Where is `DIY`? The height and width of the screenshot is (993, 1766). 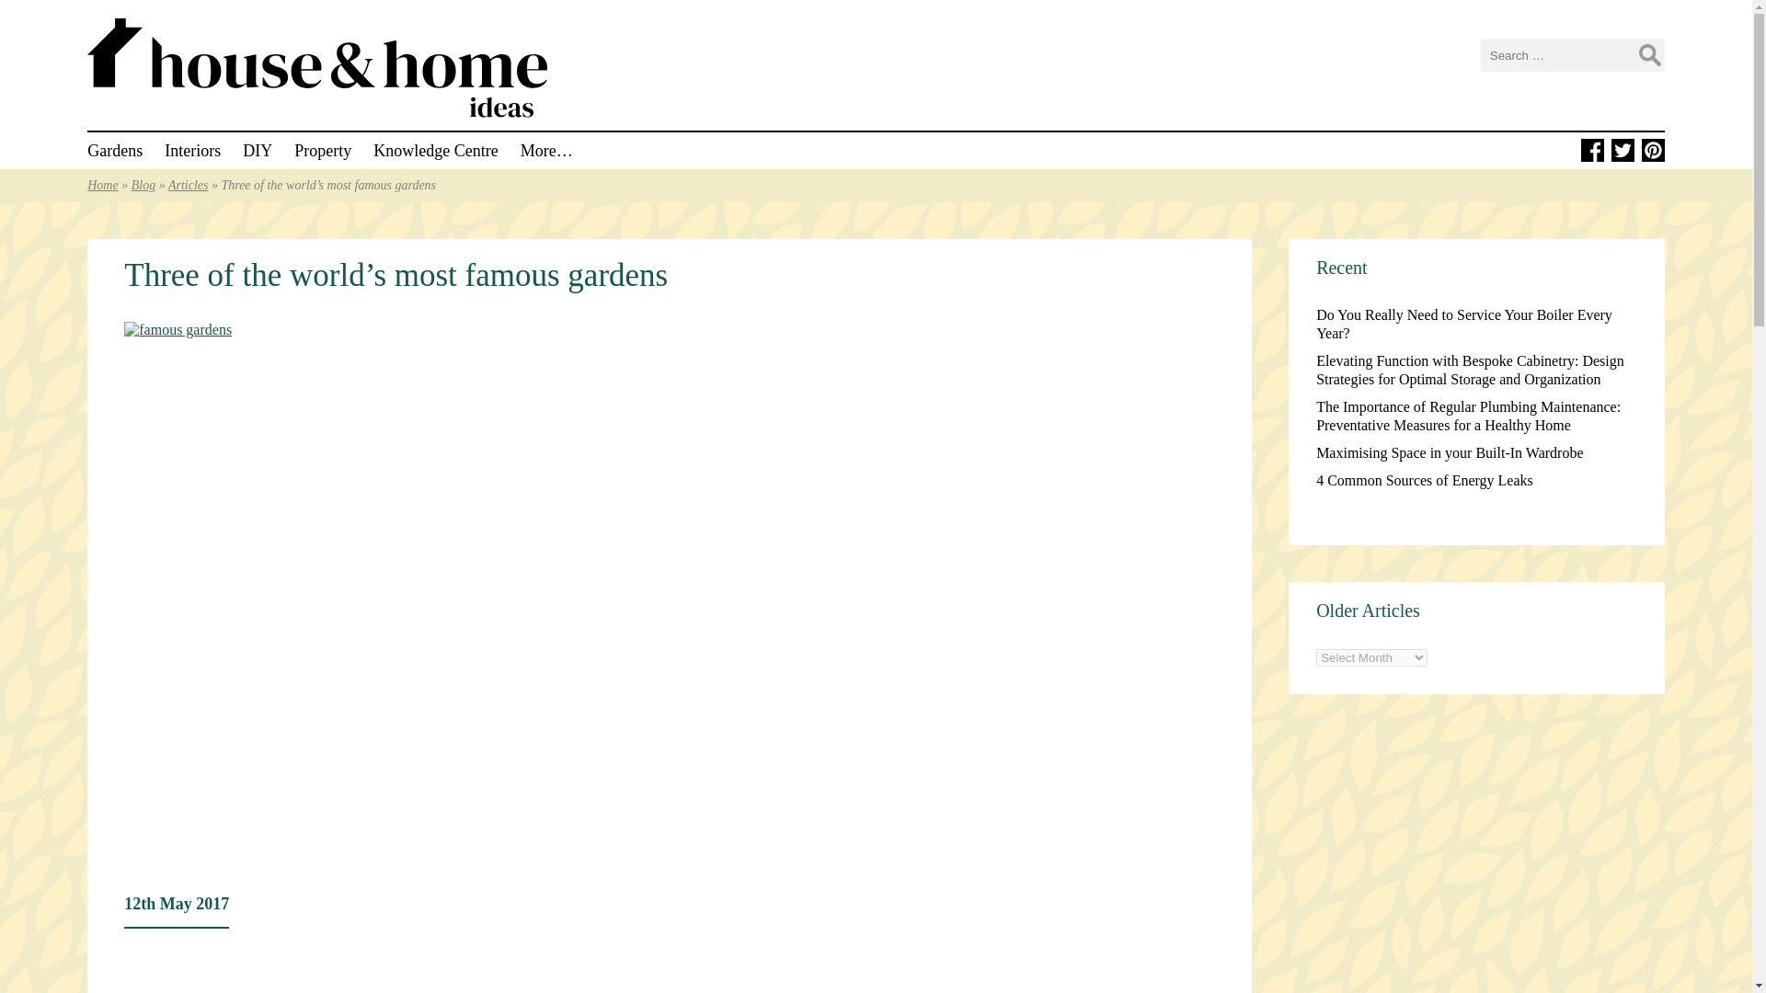 DIY is located at coordinates (258, 151).